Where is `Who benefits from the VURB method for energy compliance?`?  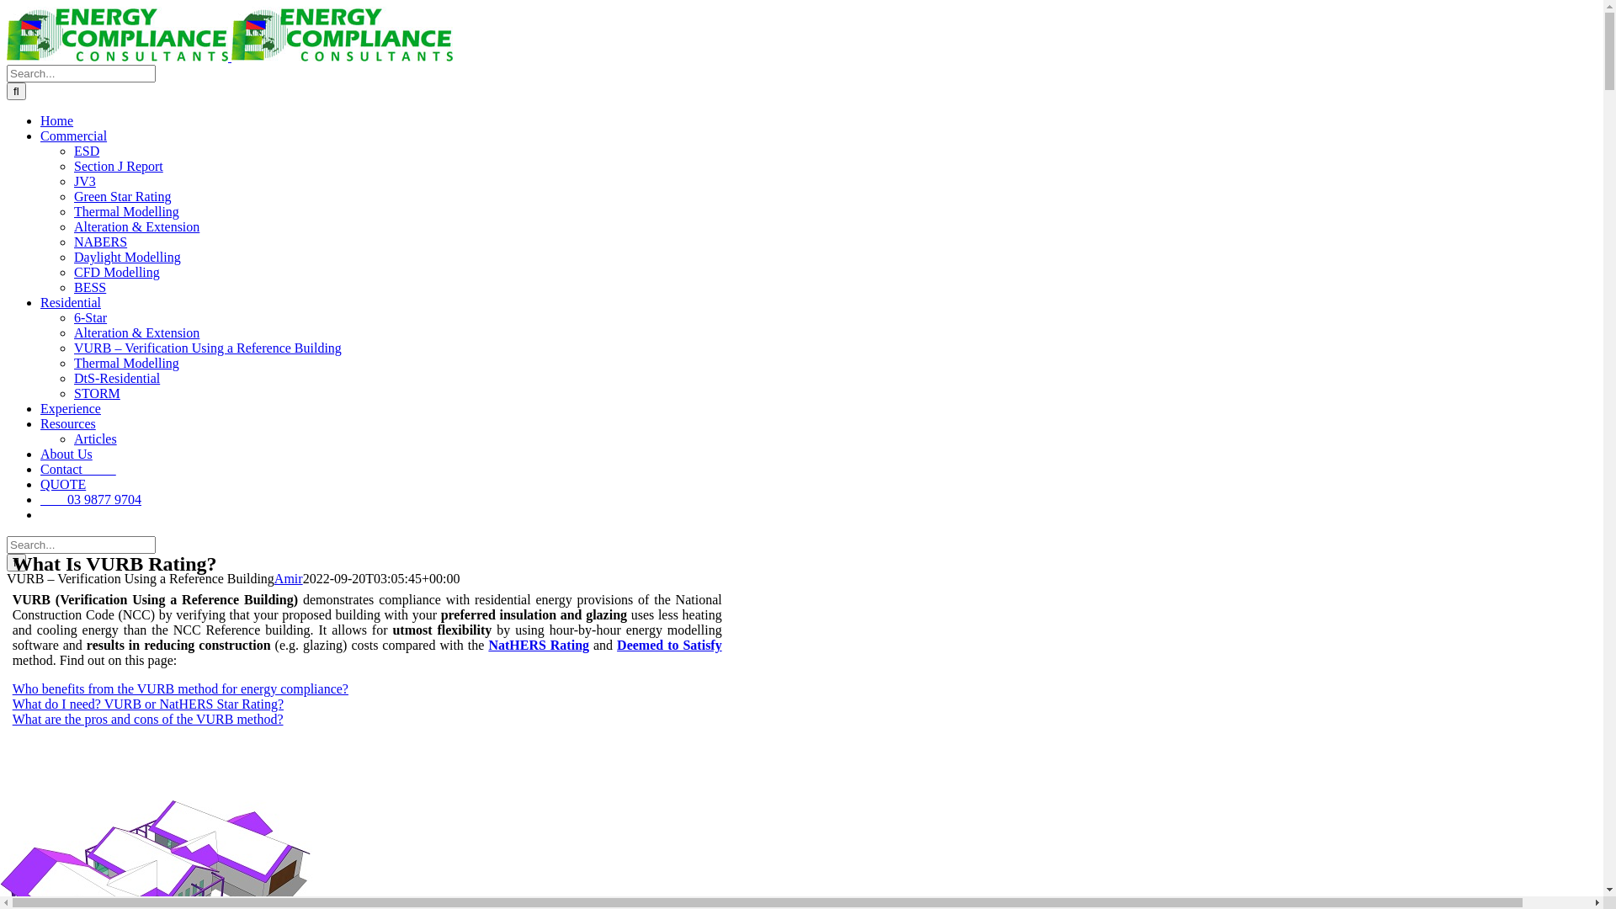 Who benefits from the VURB method for energy compliance? is located at coordinates (180, 688).